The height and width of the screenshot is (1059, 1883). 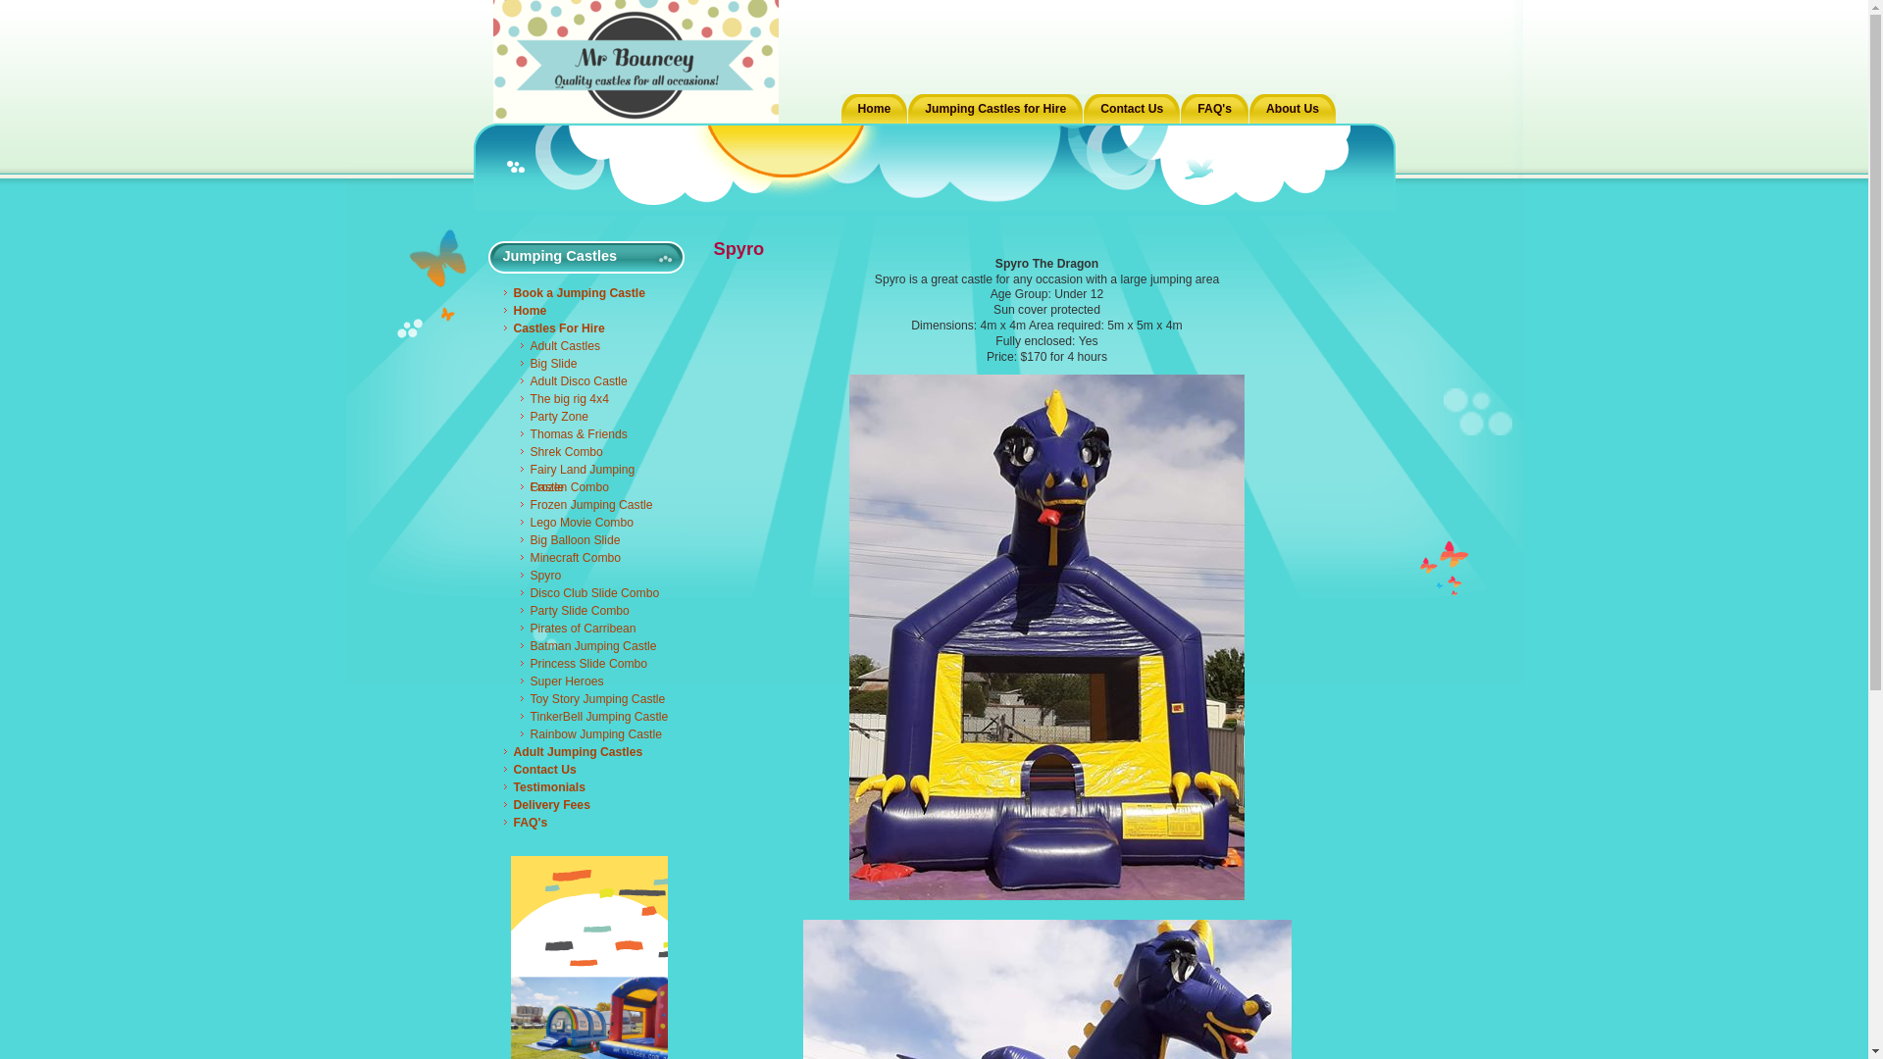 I want to click on Testimonials, so click(x=588, y=787).